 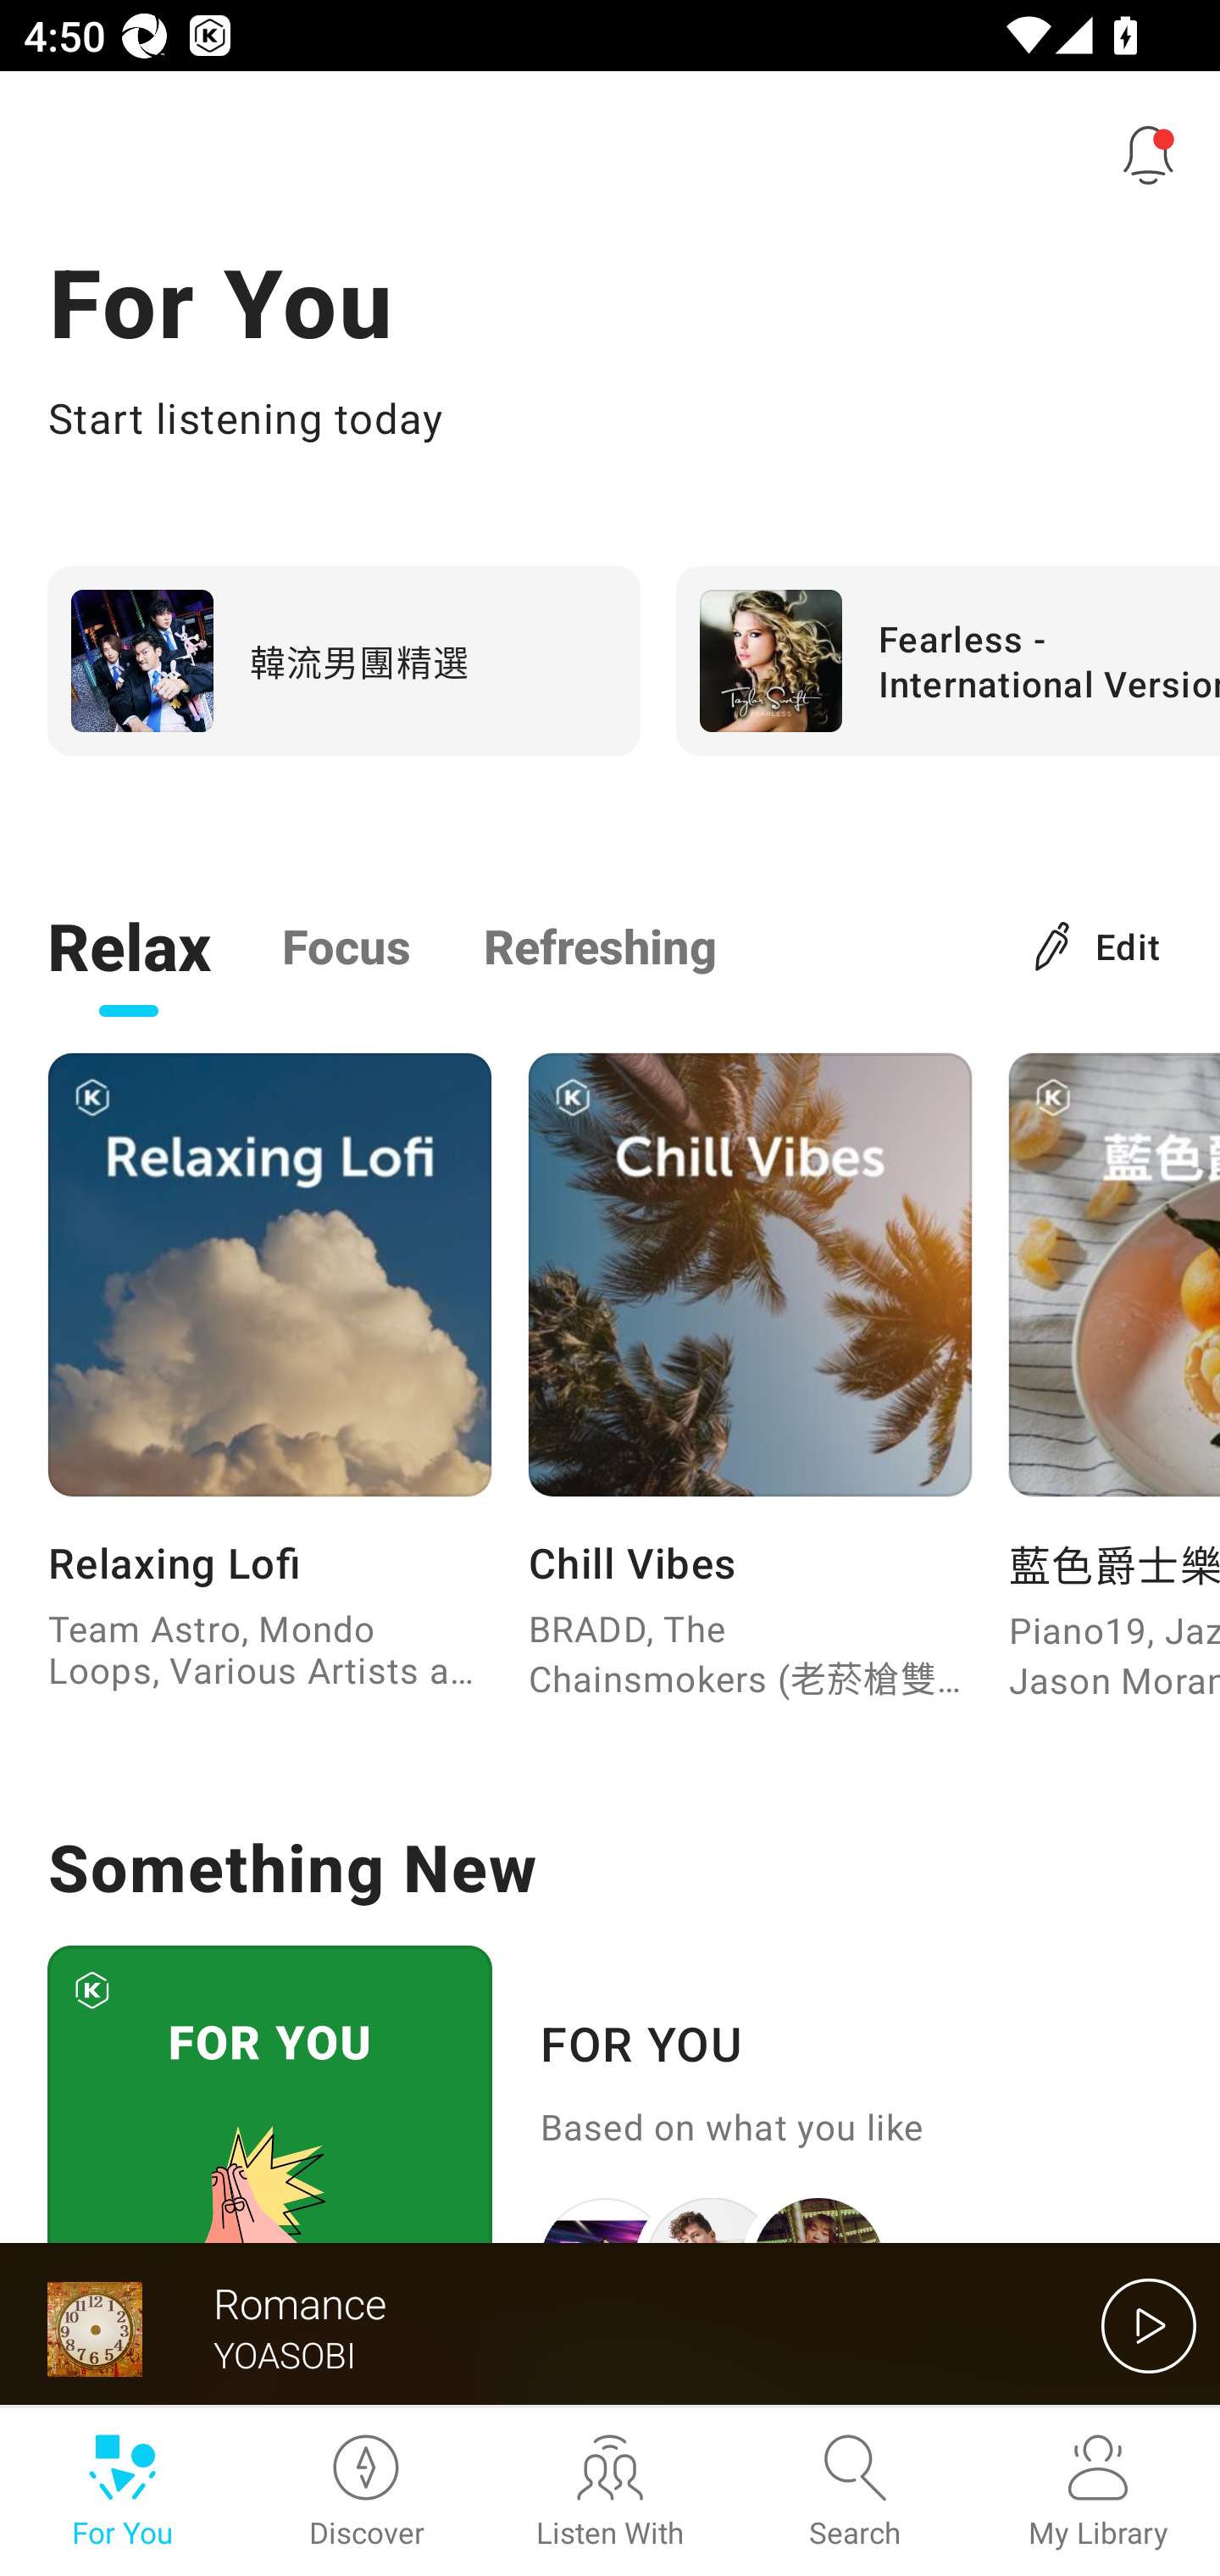 What do you see at coordinates (1149, 154) in the screenshot?
I see `Notification` at bounding box center [1149, 154].